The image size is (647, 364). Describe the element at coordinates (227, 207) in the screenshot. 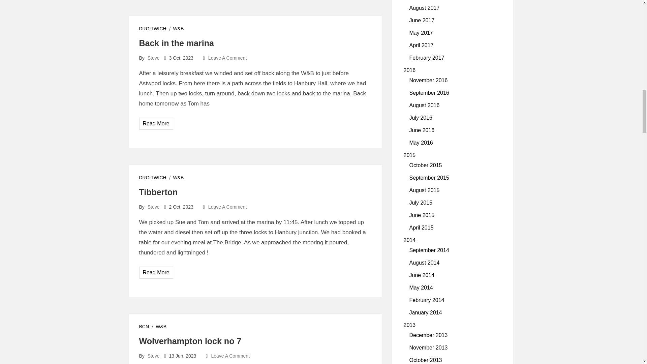

I see `Leave A Comment` at that location.